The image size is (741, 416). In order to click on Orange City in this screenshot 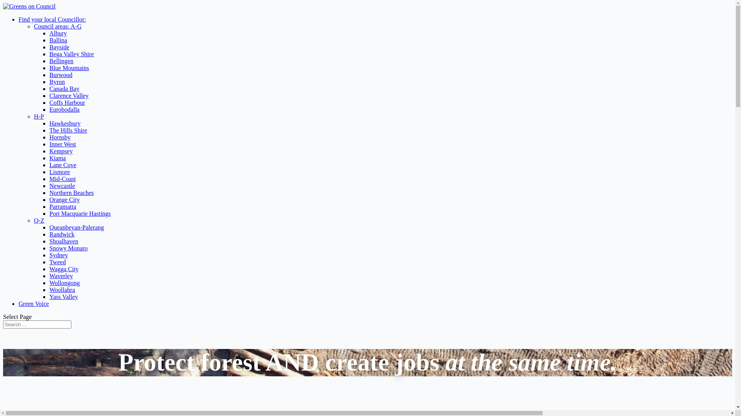, I will do `click(65, 200)`.